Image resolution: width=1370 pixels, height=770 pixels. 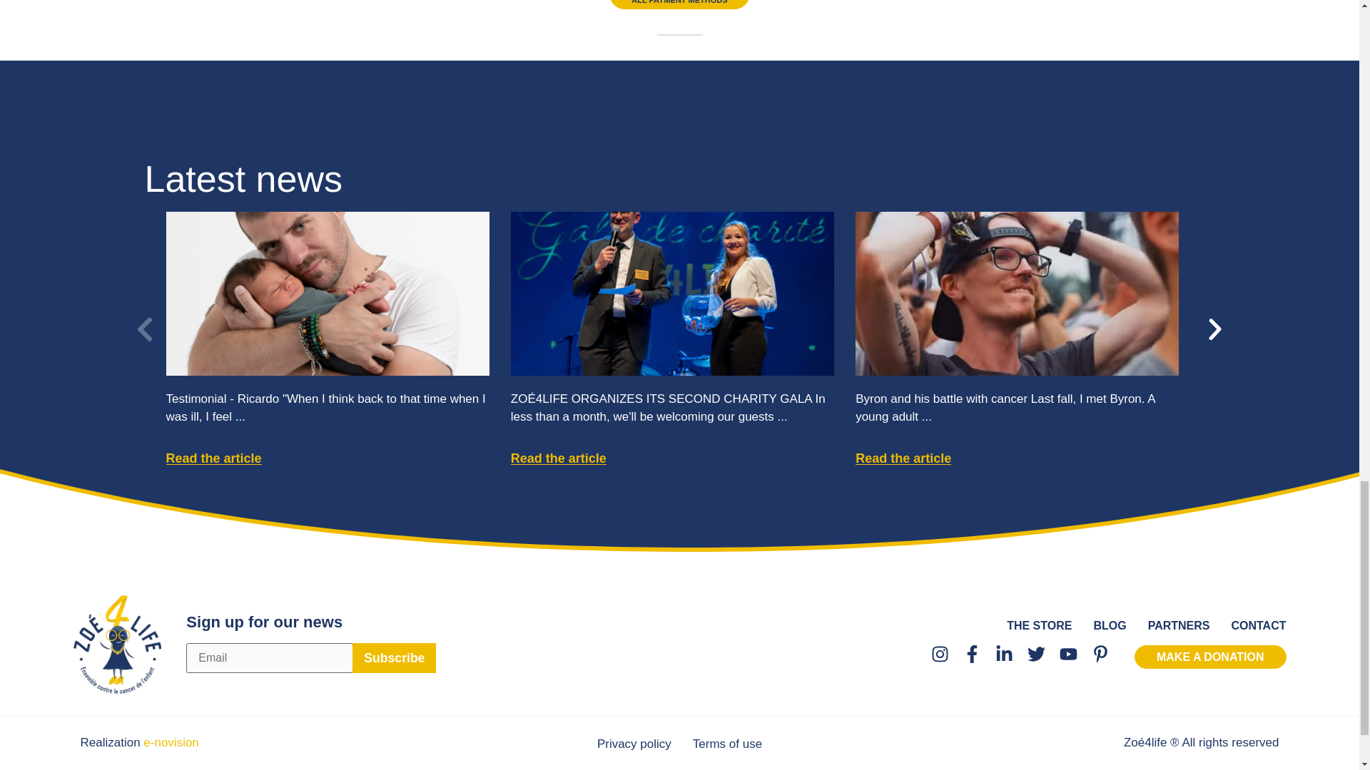 I want to click on logo-full-zoe4life, so click(x=117, y=645).